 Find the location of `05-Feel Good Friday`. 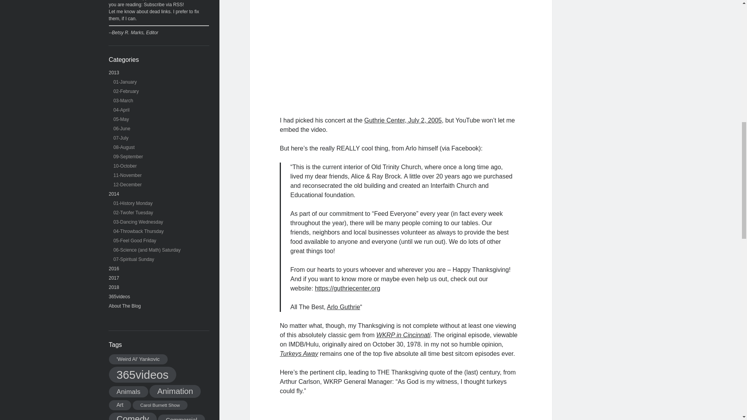

05-Feel Good Friday is located at coordinates (135, 241).